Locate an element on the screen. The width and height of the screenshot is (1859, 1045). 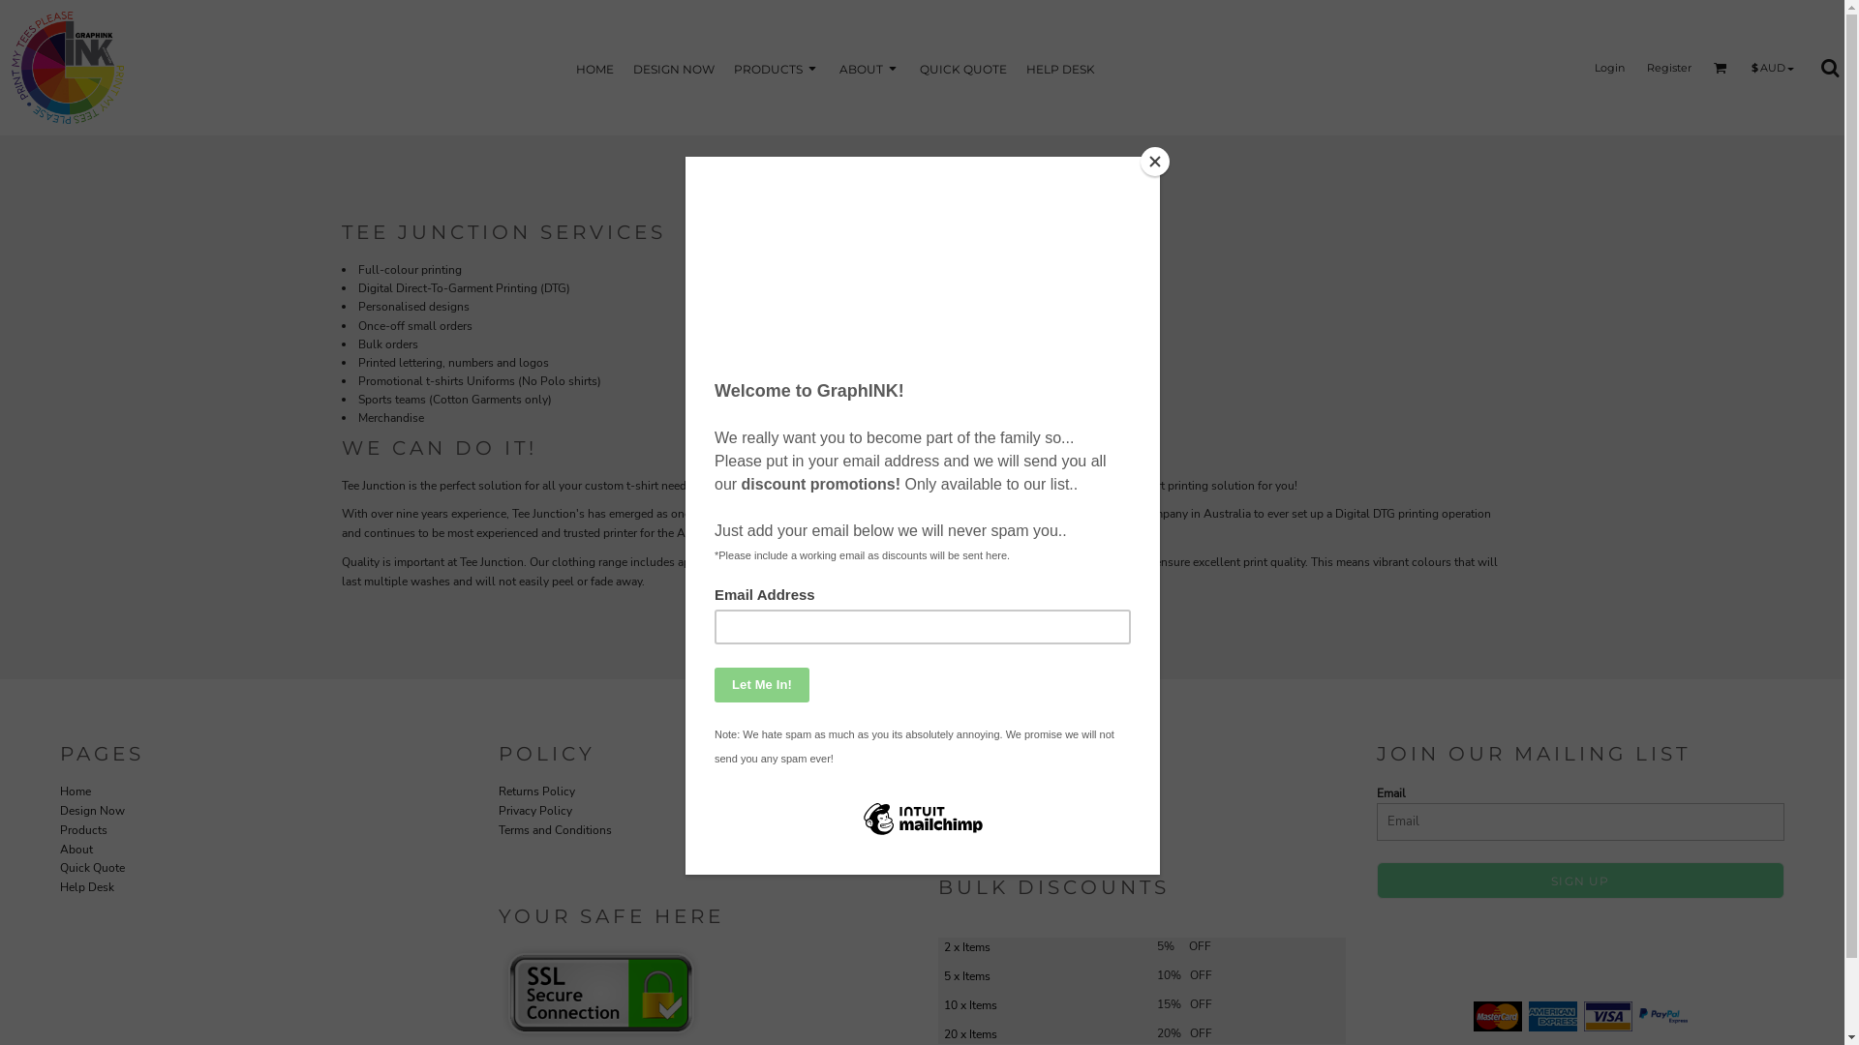
PRODUCTS is located at coordinates (777, 68).